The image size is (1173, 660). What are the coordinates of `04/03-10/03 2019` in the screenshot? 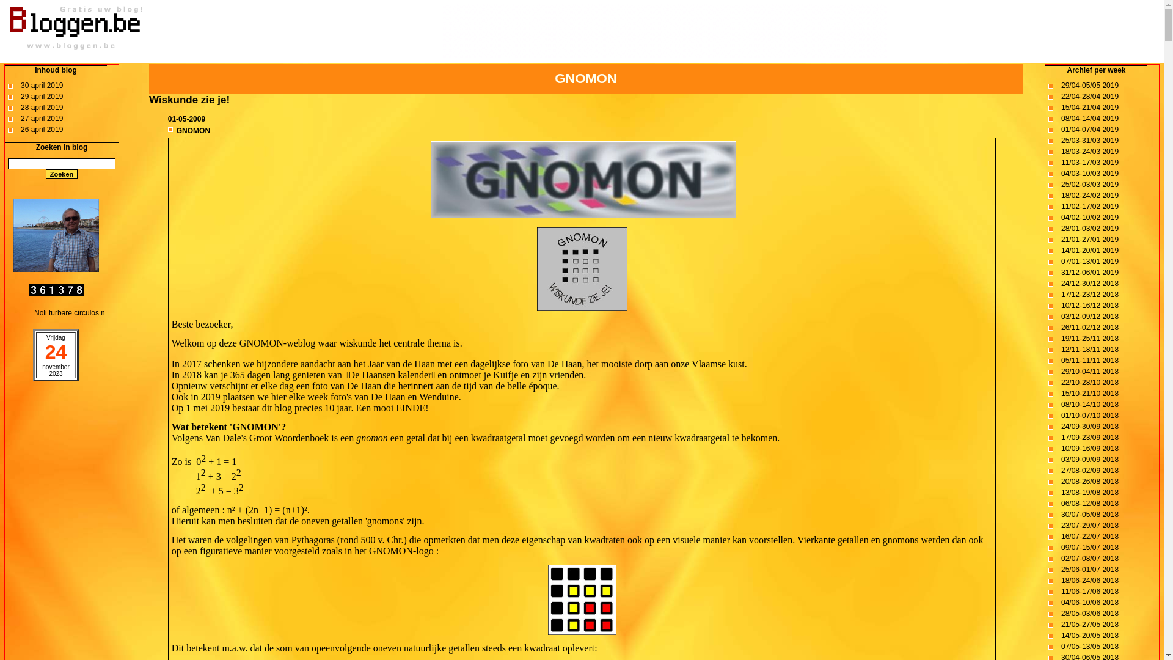 It's located at (1090, 174).